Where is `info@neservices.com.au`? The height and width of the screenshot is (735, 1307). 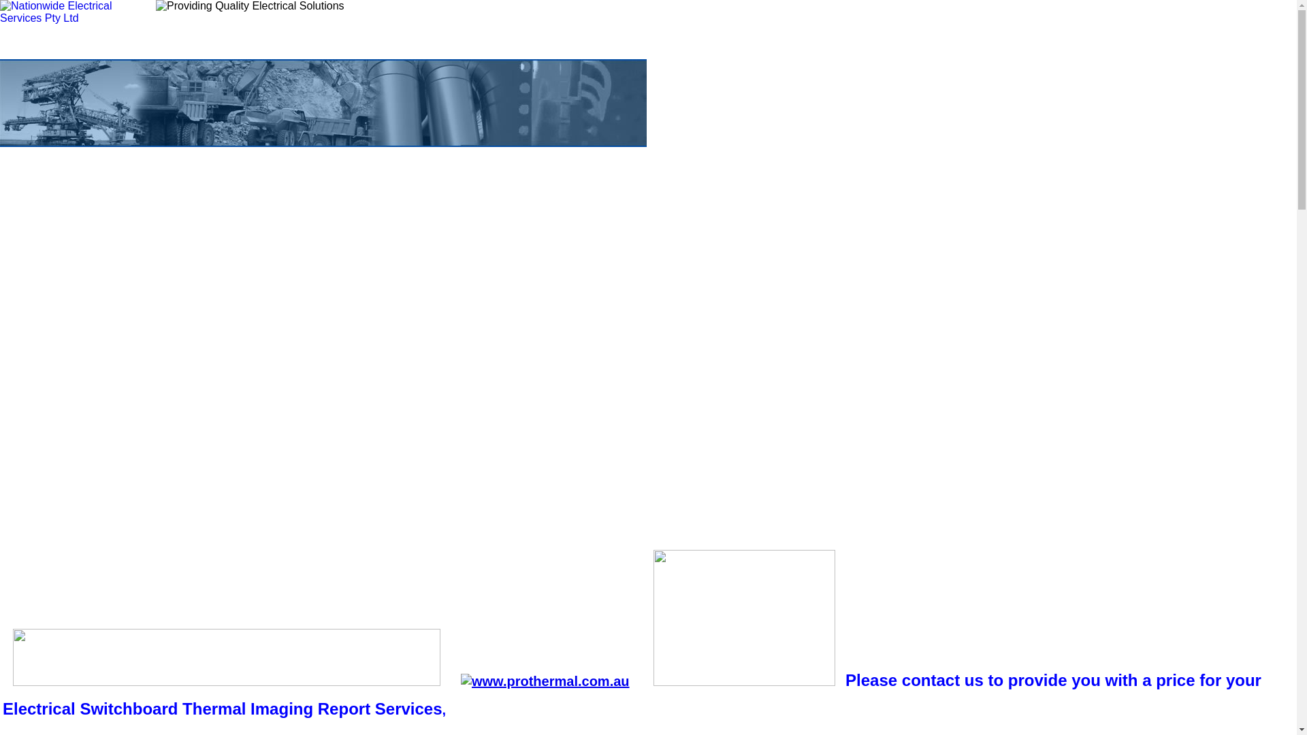
info@neservices.com.au is located at coordinates (73, 391).